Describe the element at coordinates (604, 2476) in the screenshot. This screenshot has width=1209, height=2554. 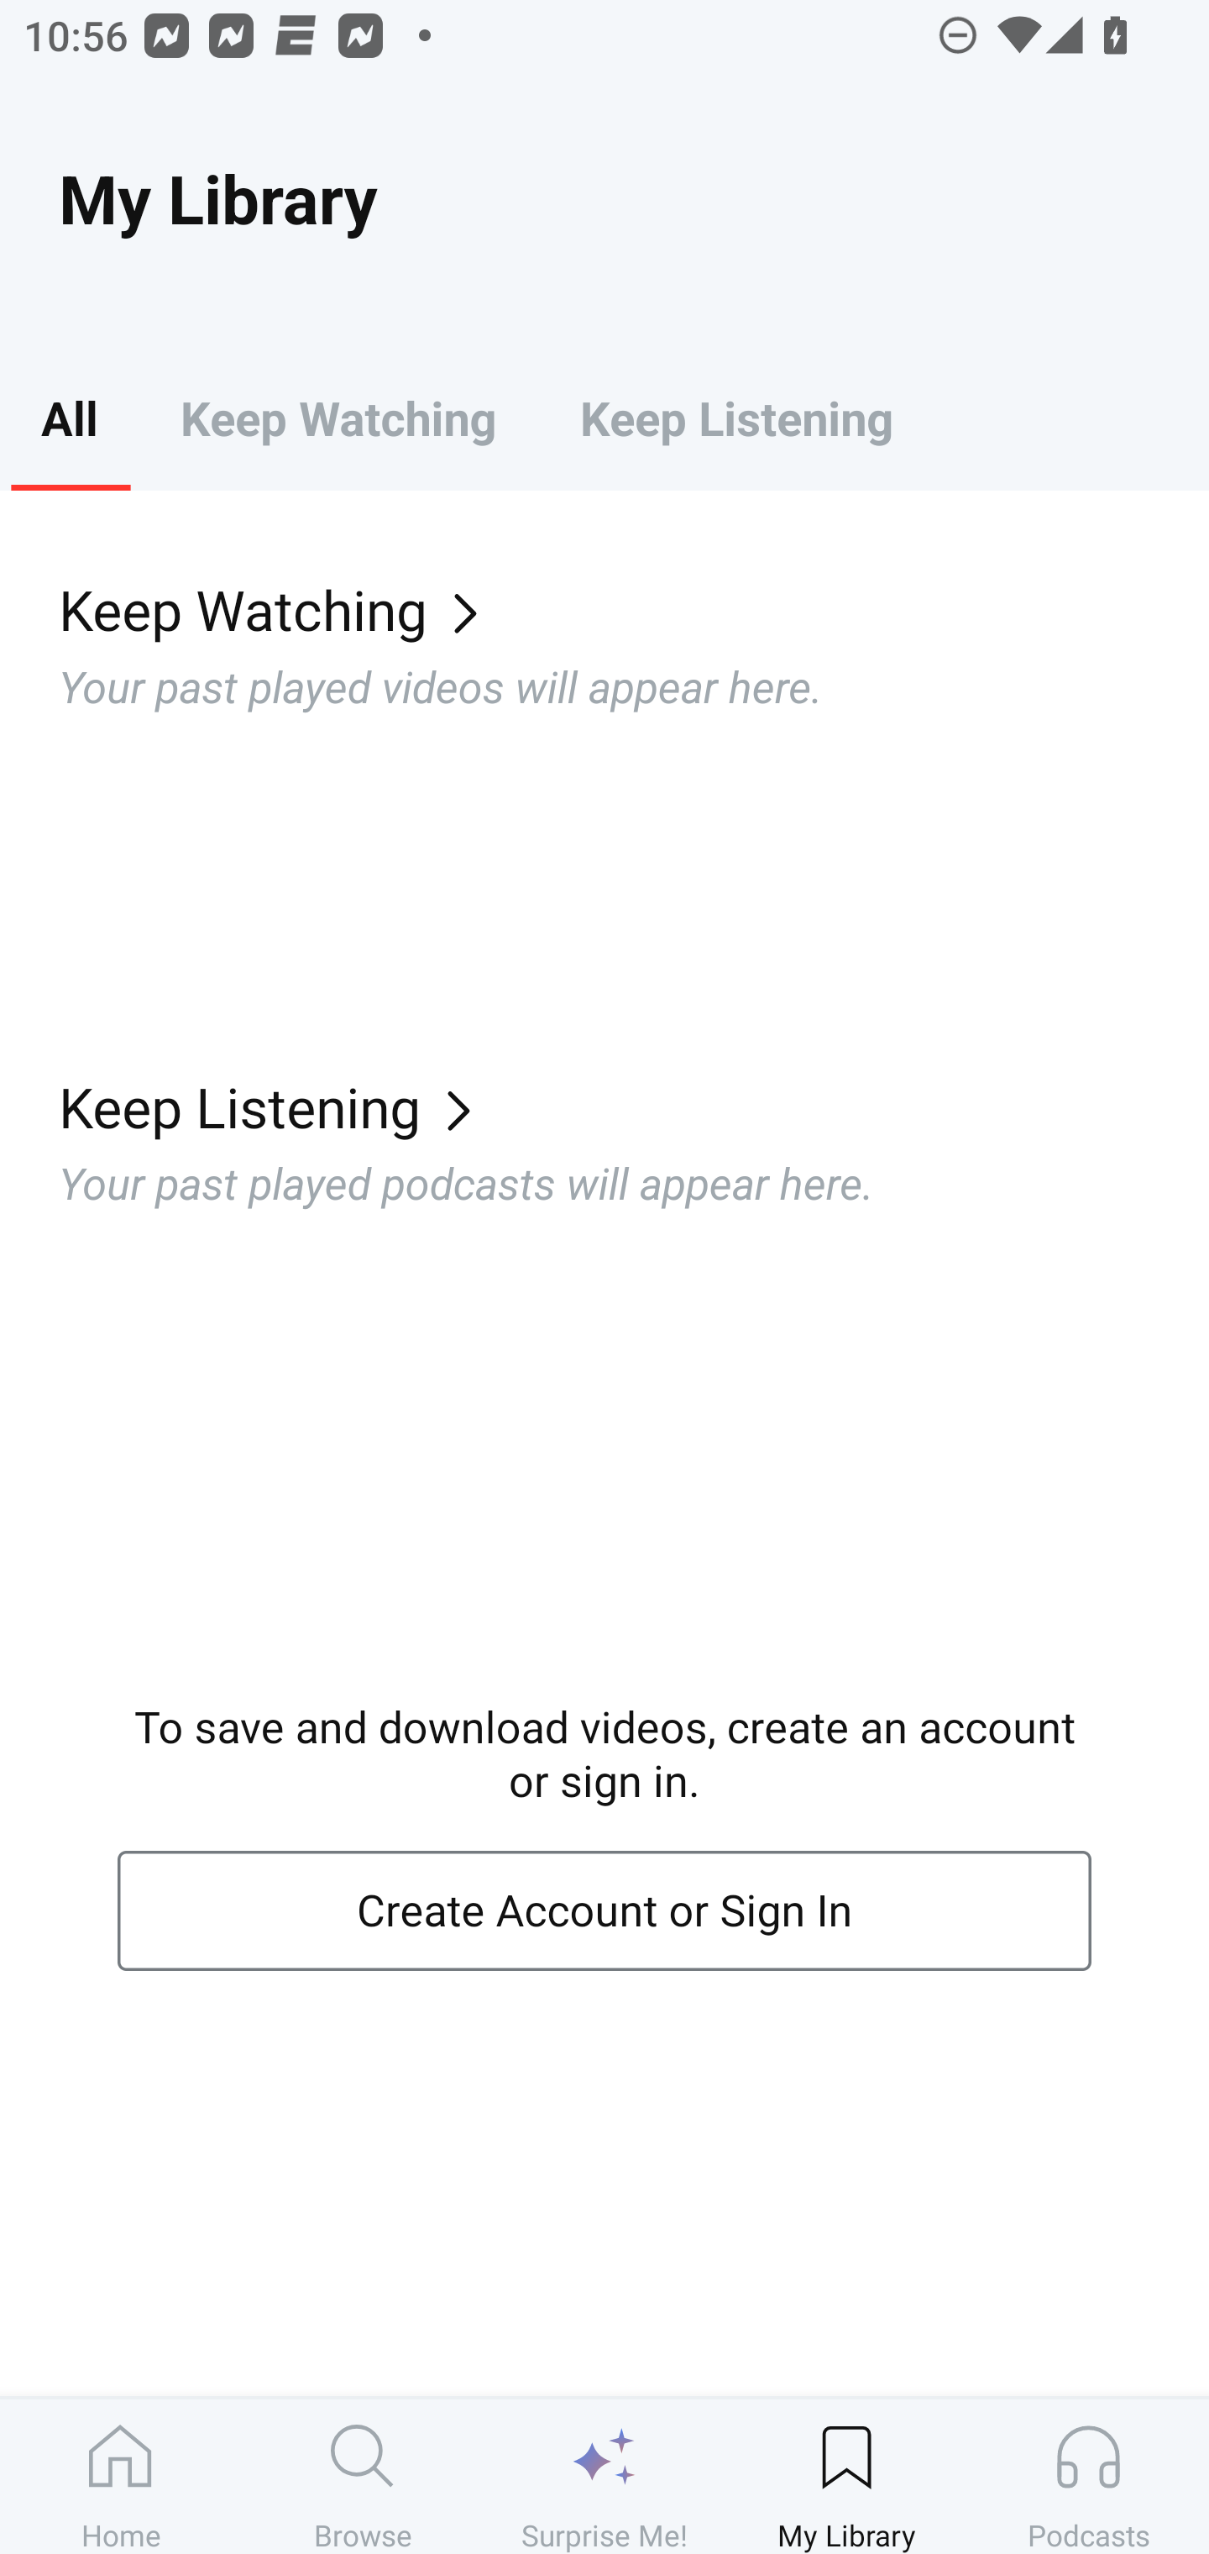
I see `Surprise Me!` at that location.